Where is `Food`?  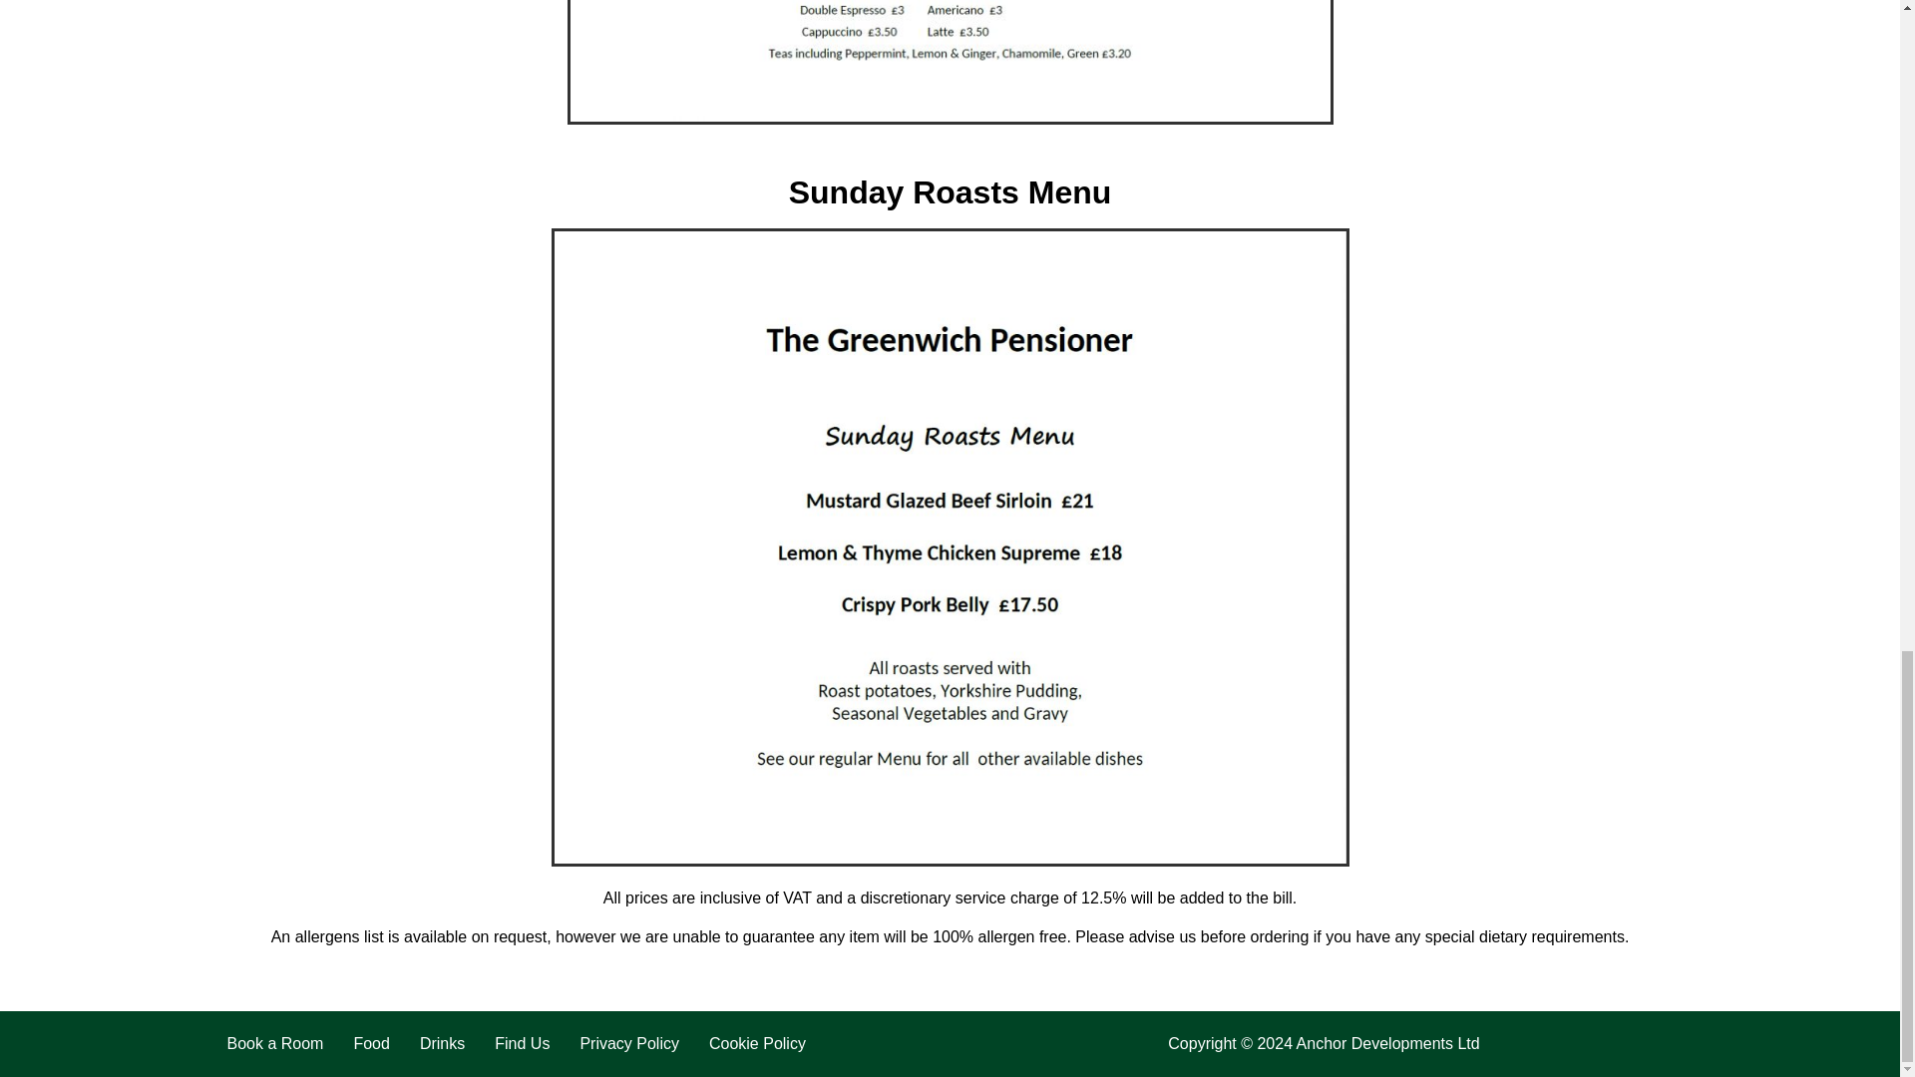
Food is located at coordinates (371, 1043).